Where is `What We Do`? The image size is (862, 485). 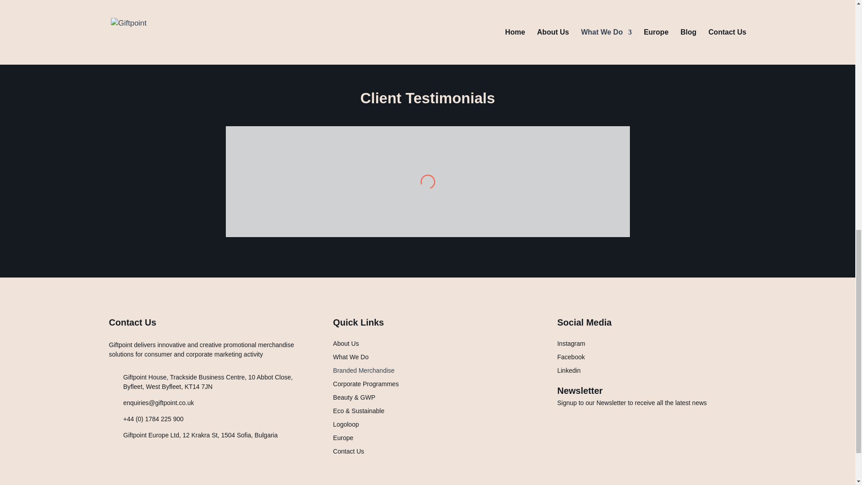 What We Do is located at coordinates (351, 359).